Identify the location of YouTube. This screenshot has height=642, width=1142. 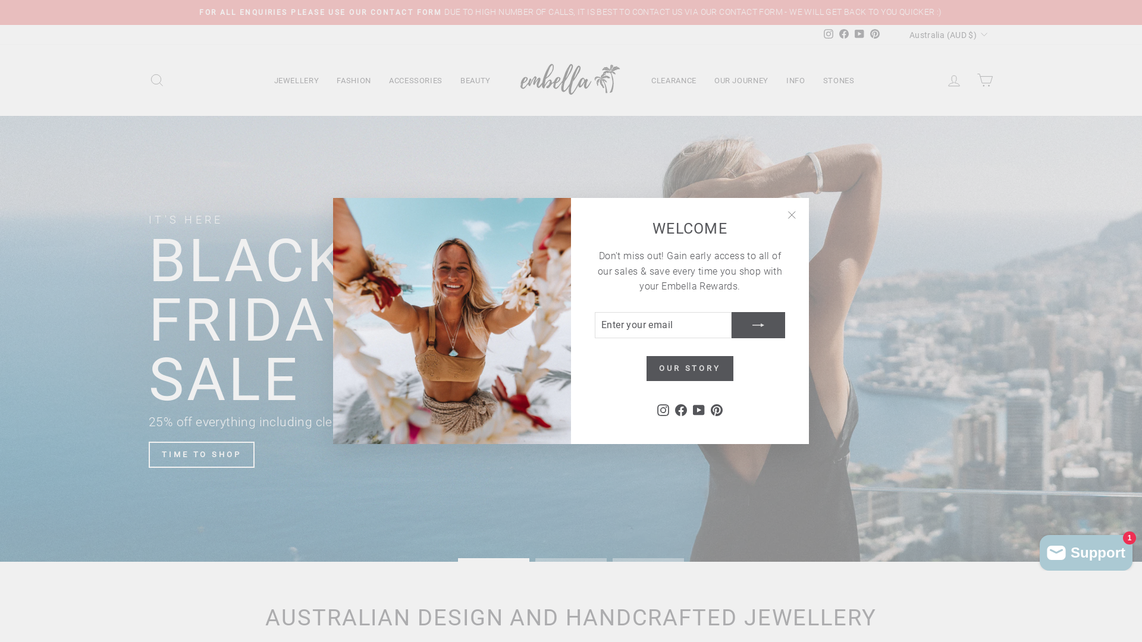
(699, 410).